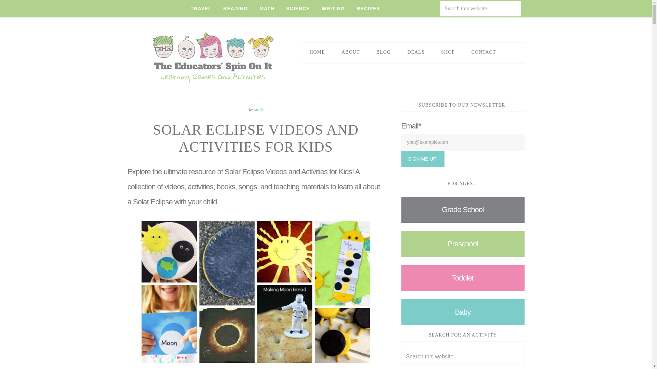  What do you see at coordinates (333, 9) in the screenshot?
I see `WRITING` at bounding box center [333, 9].